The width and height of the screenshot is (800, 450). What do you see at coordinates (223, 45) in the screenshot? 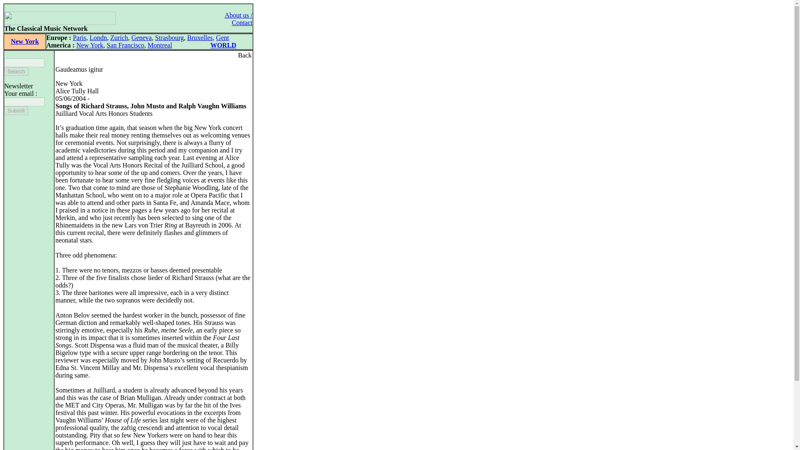
I see `WORLD` at bounding box center [223, 45].